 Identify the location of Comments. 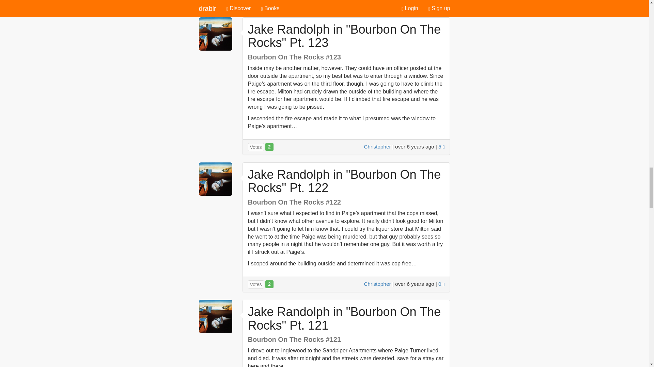
(441, 2).